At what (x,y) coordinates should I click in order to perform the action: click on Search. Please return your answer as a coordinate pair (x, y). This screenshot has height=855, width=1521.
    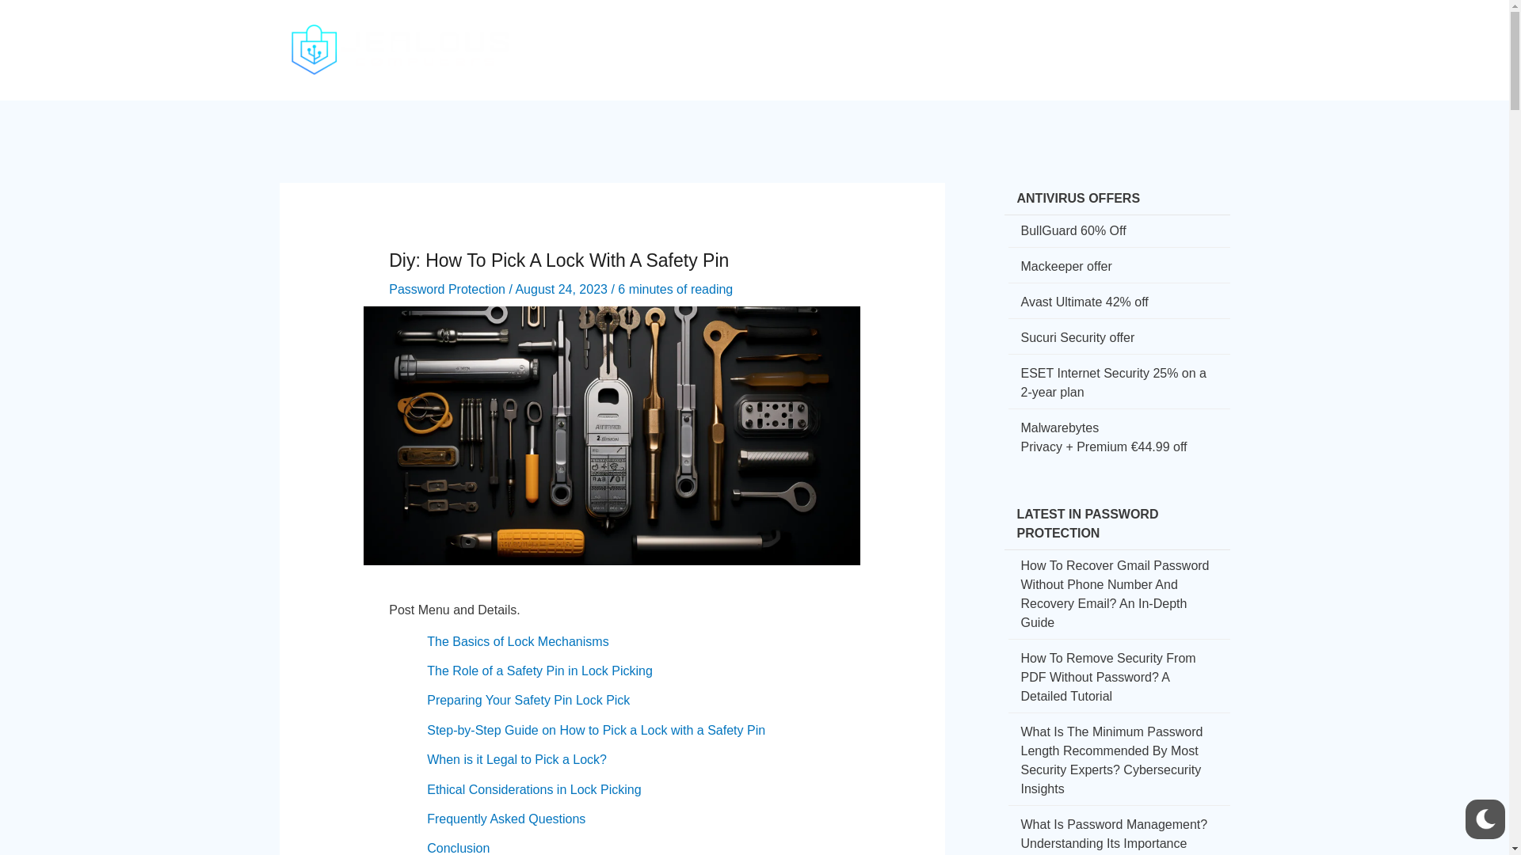
    Looking at the image, I should click on (1214, 40).